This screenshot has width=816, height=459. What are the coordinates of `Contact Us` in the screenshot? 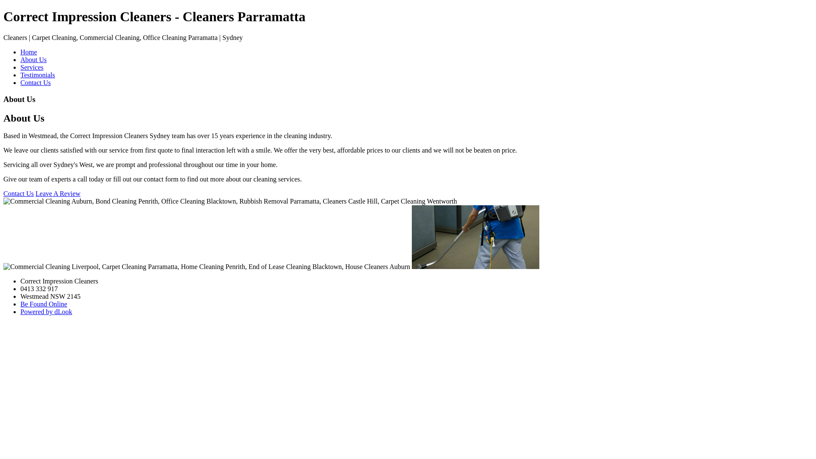 It's located at (19, 193).